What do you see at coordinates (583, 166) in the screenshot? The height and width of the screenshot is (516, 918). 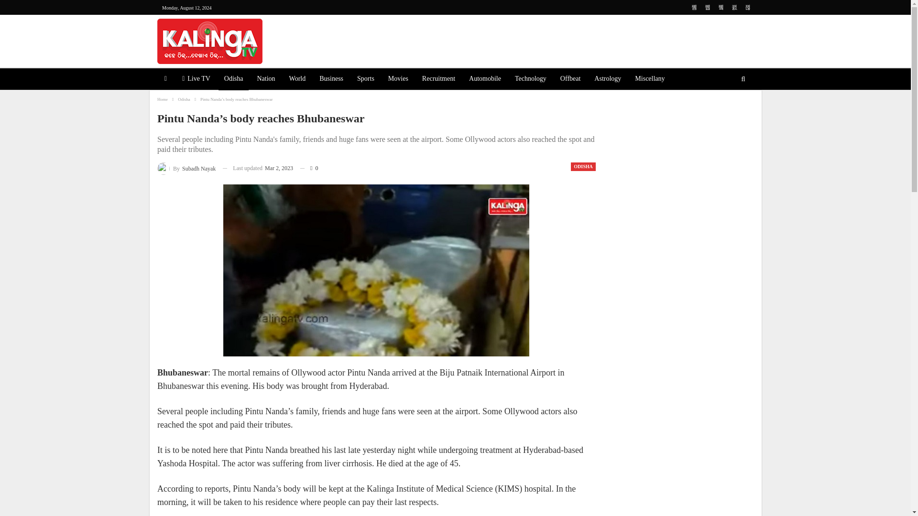 I see `ODISHA` at bounding box center [583, 166].